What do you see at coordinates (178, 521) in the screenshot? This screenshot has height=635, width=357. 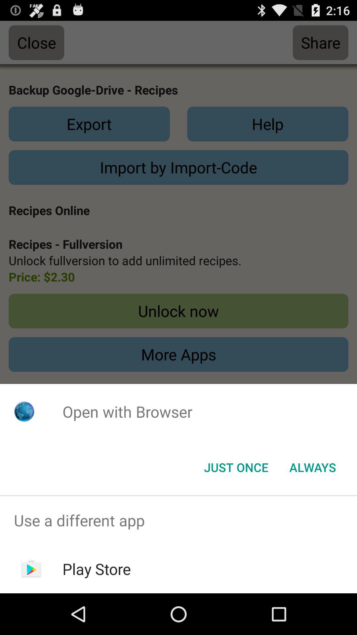 I see `launch use a different item` at bounding box center [178, 521].